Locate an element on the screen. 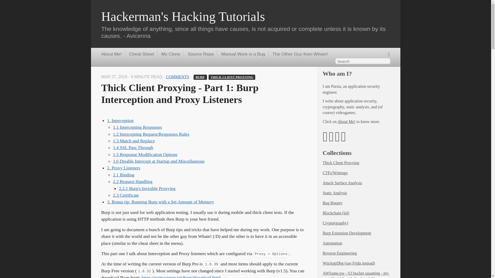  1.1 Intercepting Responses is located at coordinates (137, 127).